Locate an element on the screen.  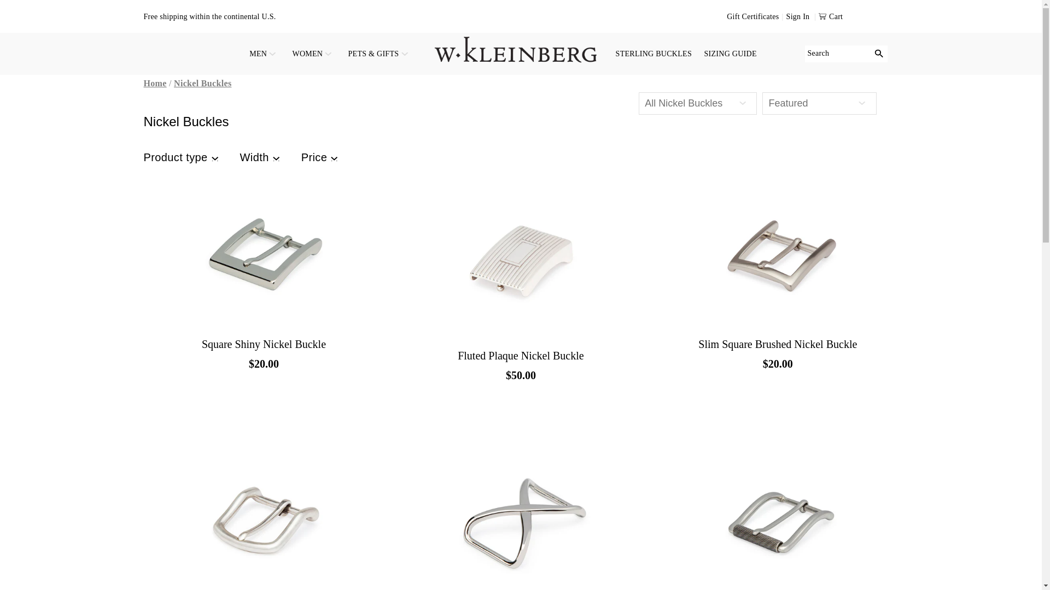
w.kleinberg is located at coordinates (154, 83).